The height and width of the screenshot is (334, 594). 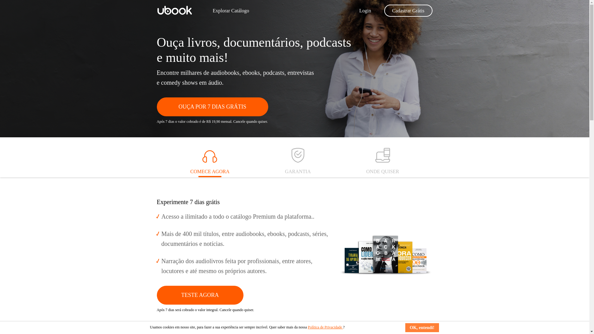 What do you see at coordinates (200, 295) in the screenshot?
I see `TESTE AGORA` at bounding box center [200, 295].